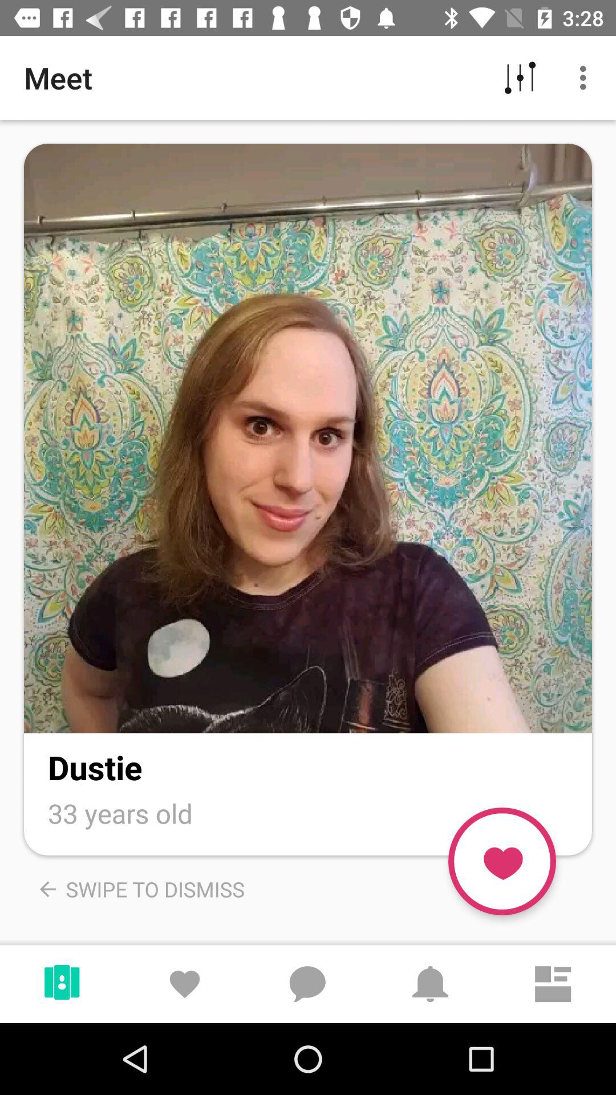  Describe the element at coordinates (308, 438) in the screenshot. I see `view photos` at that location.